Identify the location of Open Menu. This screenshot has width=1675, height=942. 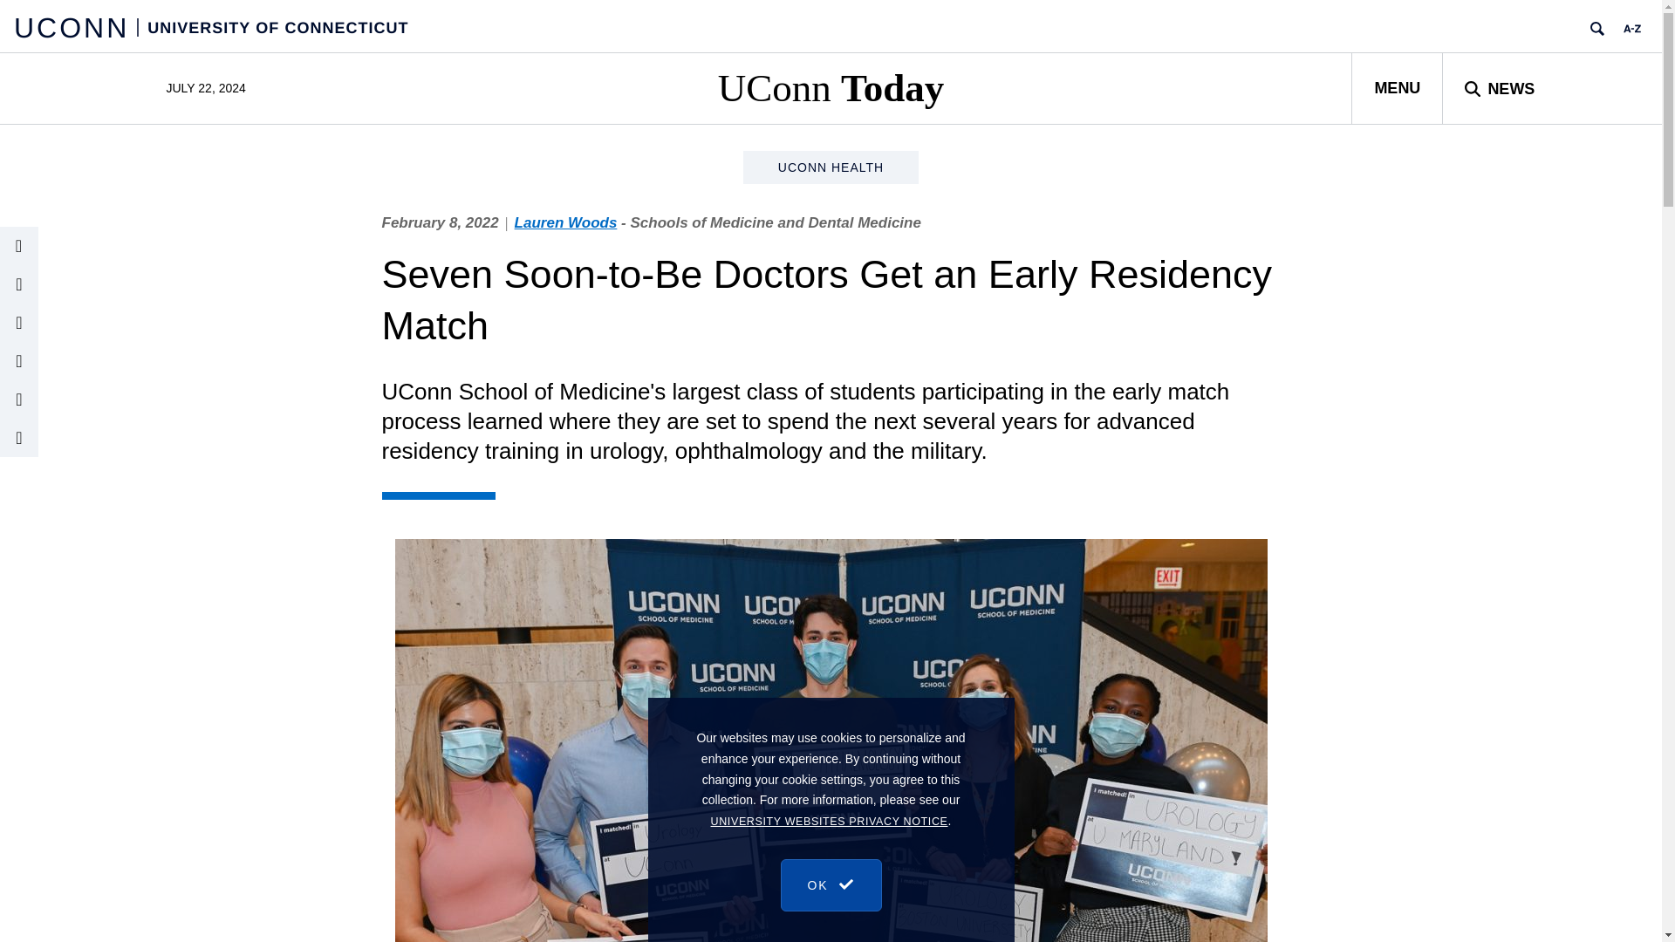
(1397, 87).